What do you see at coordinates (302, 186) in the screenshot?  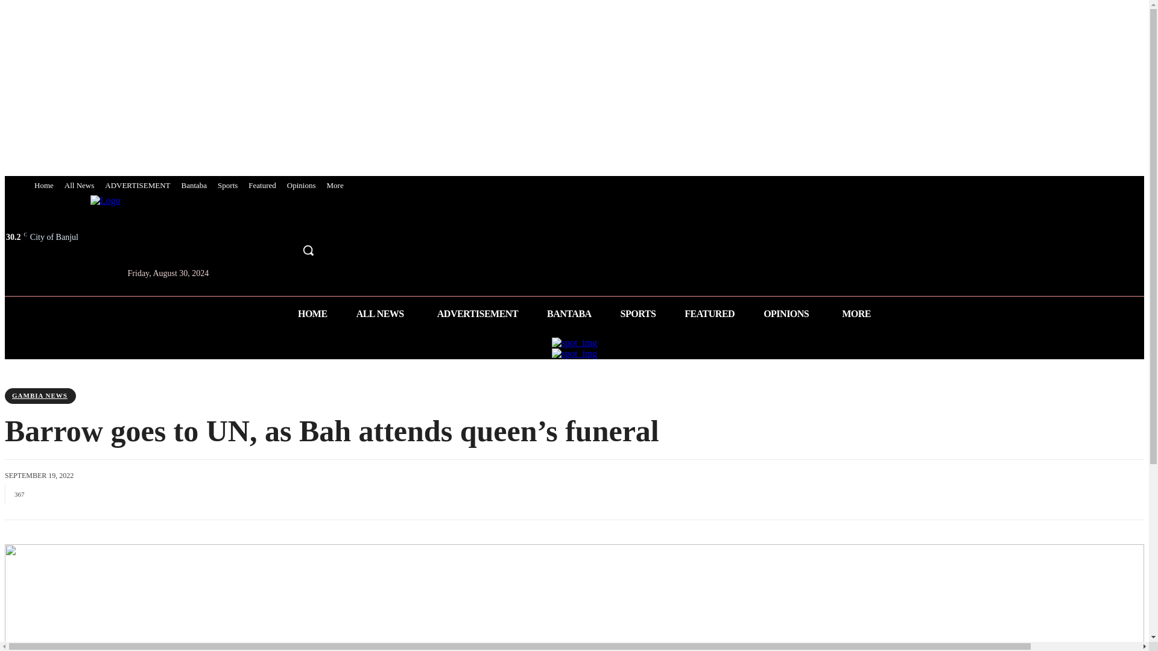 I see `Opinions` at bounding box center [302, 186].